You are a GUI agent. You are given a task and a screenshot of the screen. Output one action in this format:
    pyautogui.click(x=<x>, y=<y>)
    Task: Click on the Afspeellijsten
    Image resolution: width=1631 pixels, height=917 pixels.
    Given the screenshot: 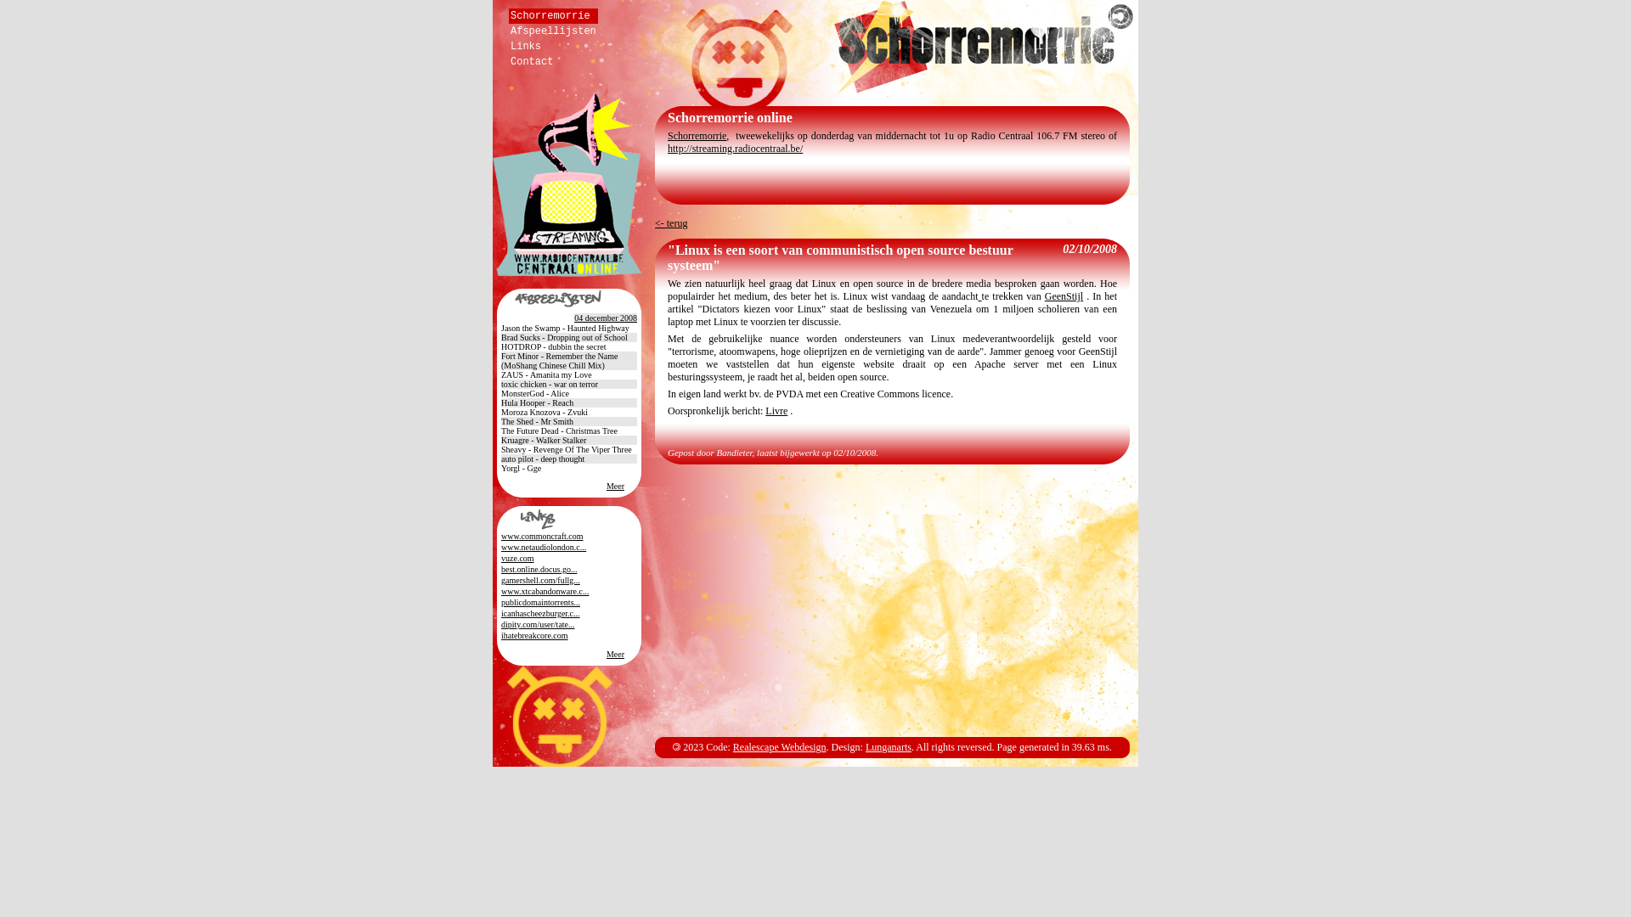 What is the action you would take?
    pyautogui.click(x=569, y=301)
    